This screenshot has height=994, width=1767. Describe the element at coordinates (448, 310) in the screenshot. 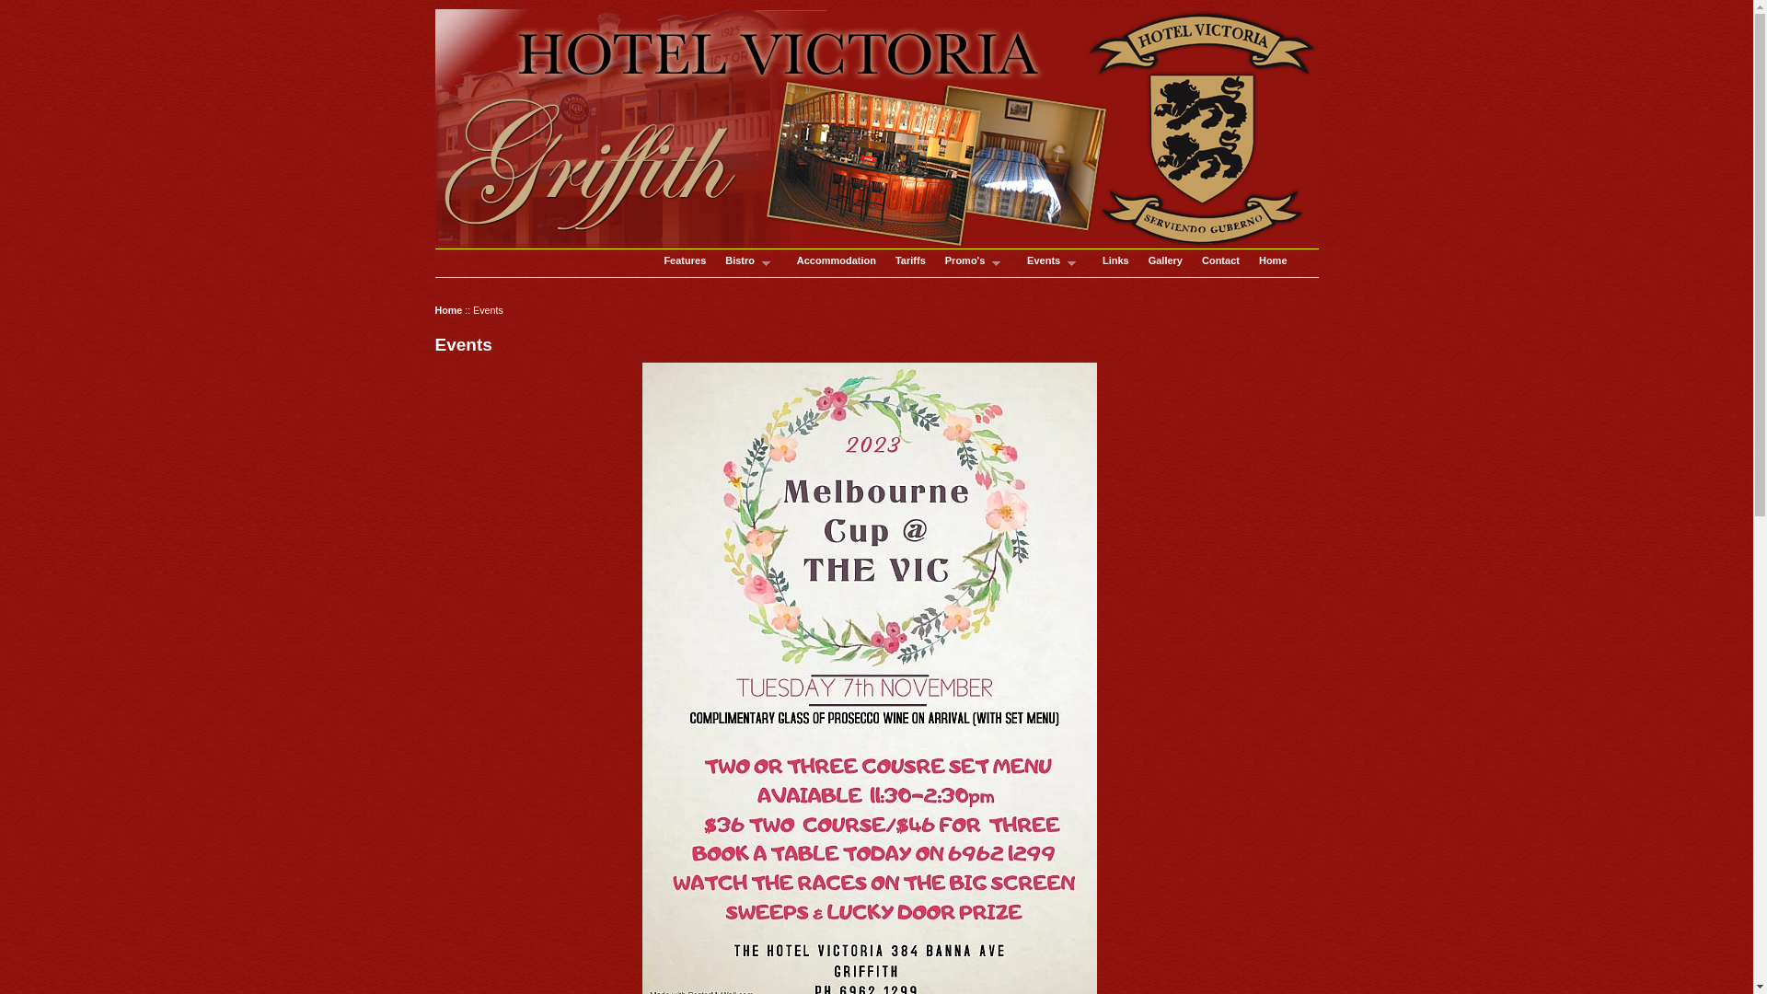

I see `Home` at that location.